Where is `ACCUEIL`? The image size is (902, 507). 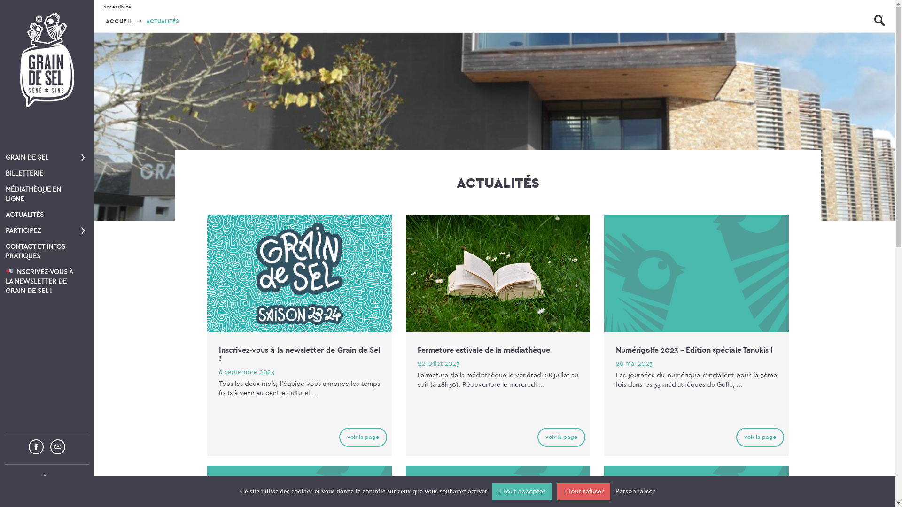 ACCUEIL is located at coordinates (124, 21).